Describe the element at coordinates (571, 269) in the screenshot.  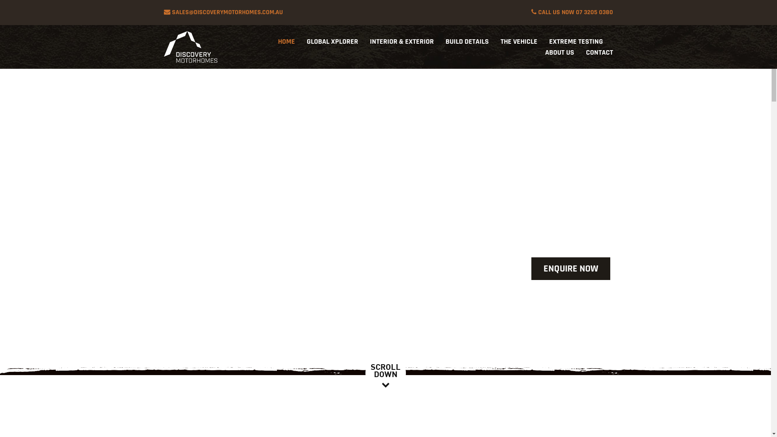
I see `ENQUIRE NOW` at that location.